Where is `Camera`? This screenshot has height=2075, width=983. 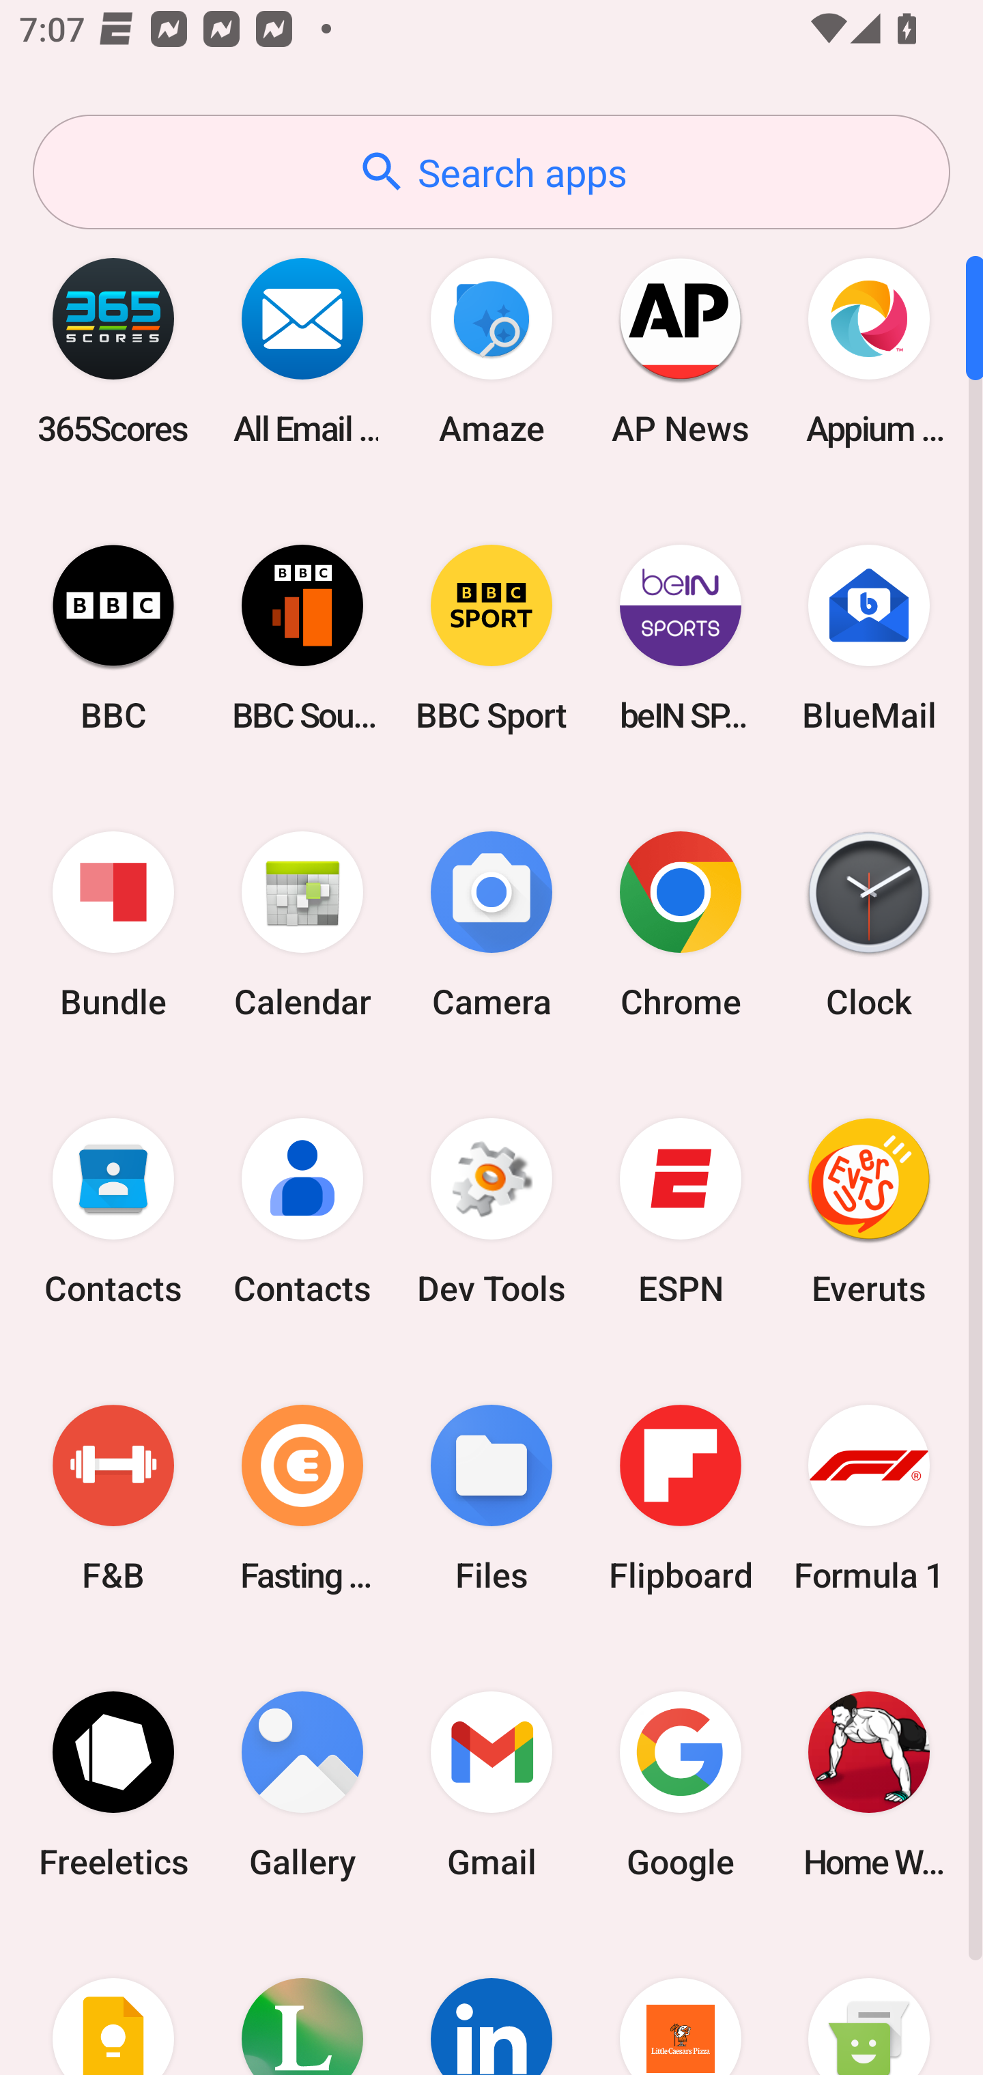
Camera is located at coordinates (491, 926).